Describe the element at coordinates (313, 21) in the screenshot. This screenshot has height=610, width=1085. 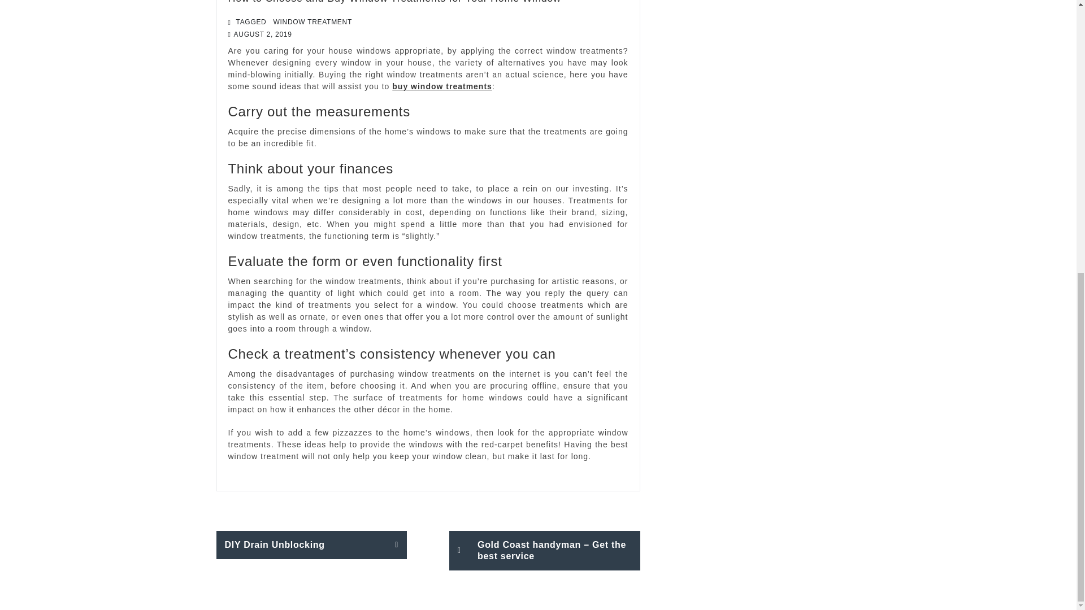
I see `WINDOW TREATMENT` at that location.